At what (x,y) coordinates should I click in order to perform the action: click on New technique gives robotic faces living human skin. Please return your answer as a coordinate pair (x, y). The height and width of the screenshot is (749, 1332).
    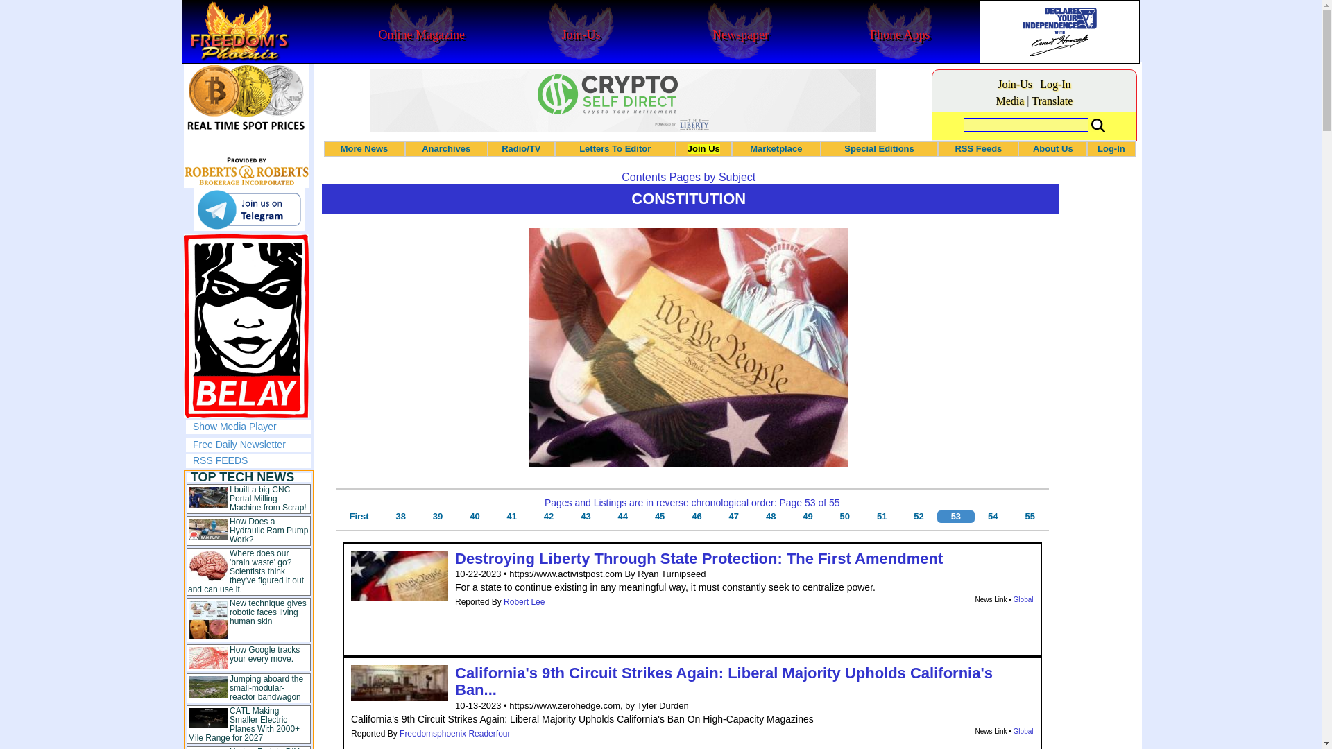
    Looking at the image, I should click on (268, 612).